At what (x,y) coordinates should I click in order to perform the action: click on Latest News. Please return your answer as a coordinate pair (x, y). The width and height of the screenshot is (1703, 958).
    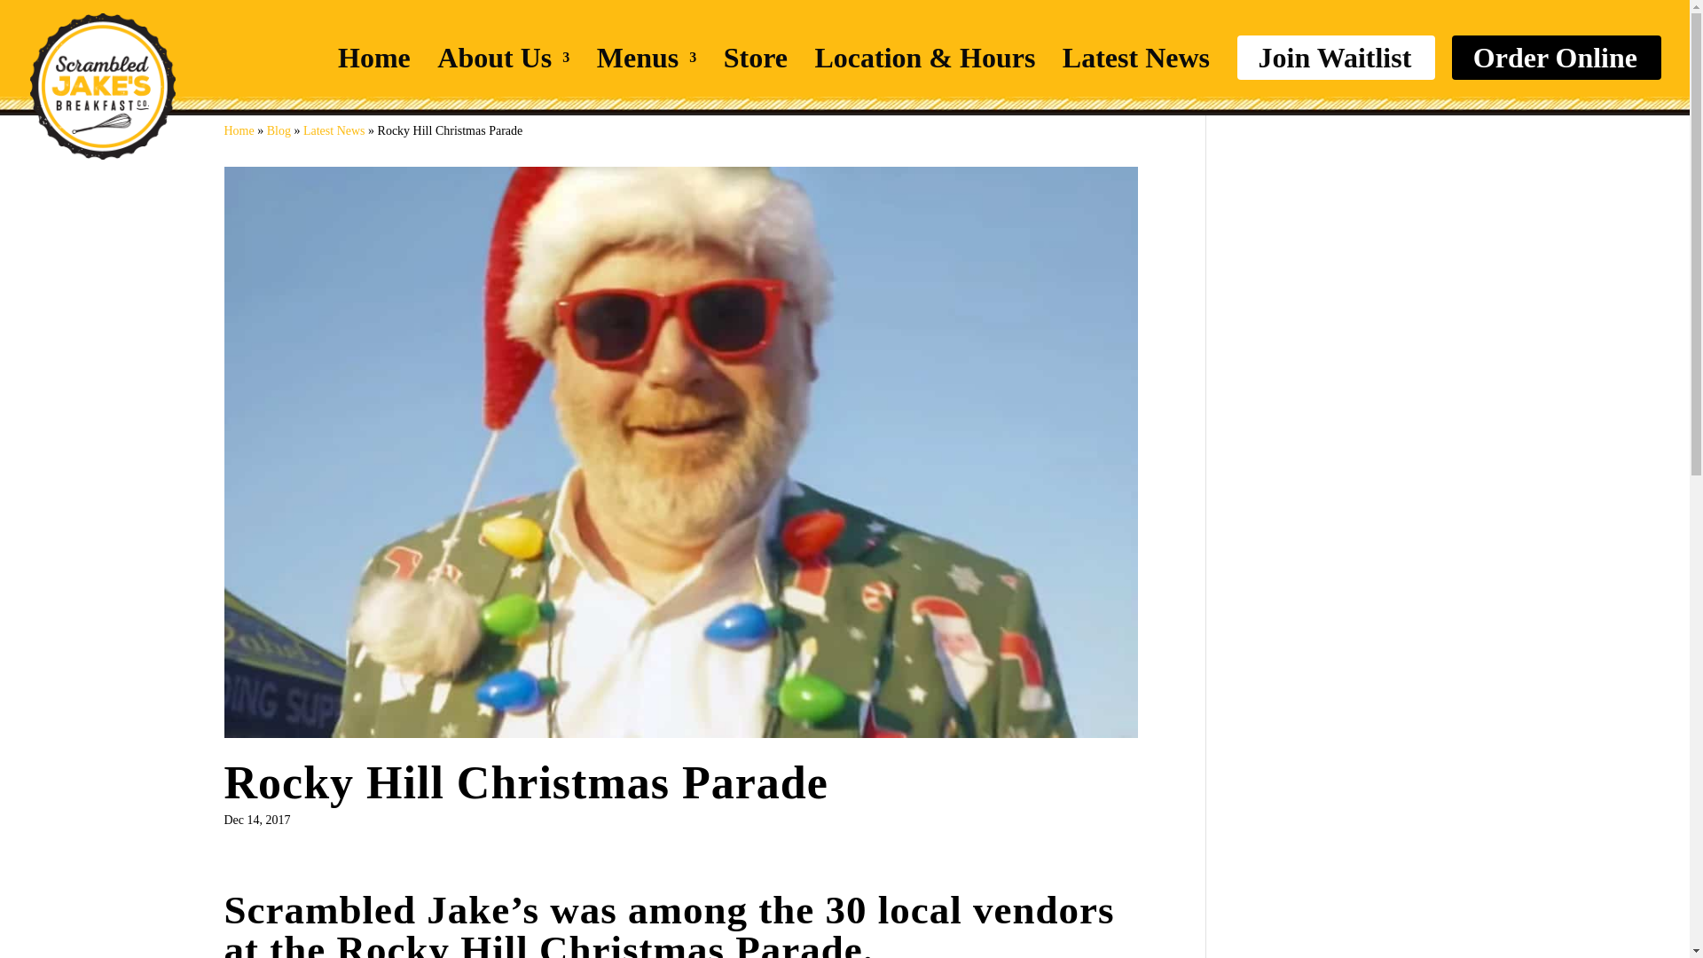
    Looking at the image, I should click on (334, 131).